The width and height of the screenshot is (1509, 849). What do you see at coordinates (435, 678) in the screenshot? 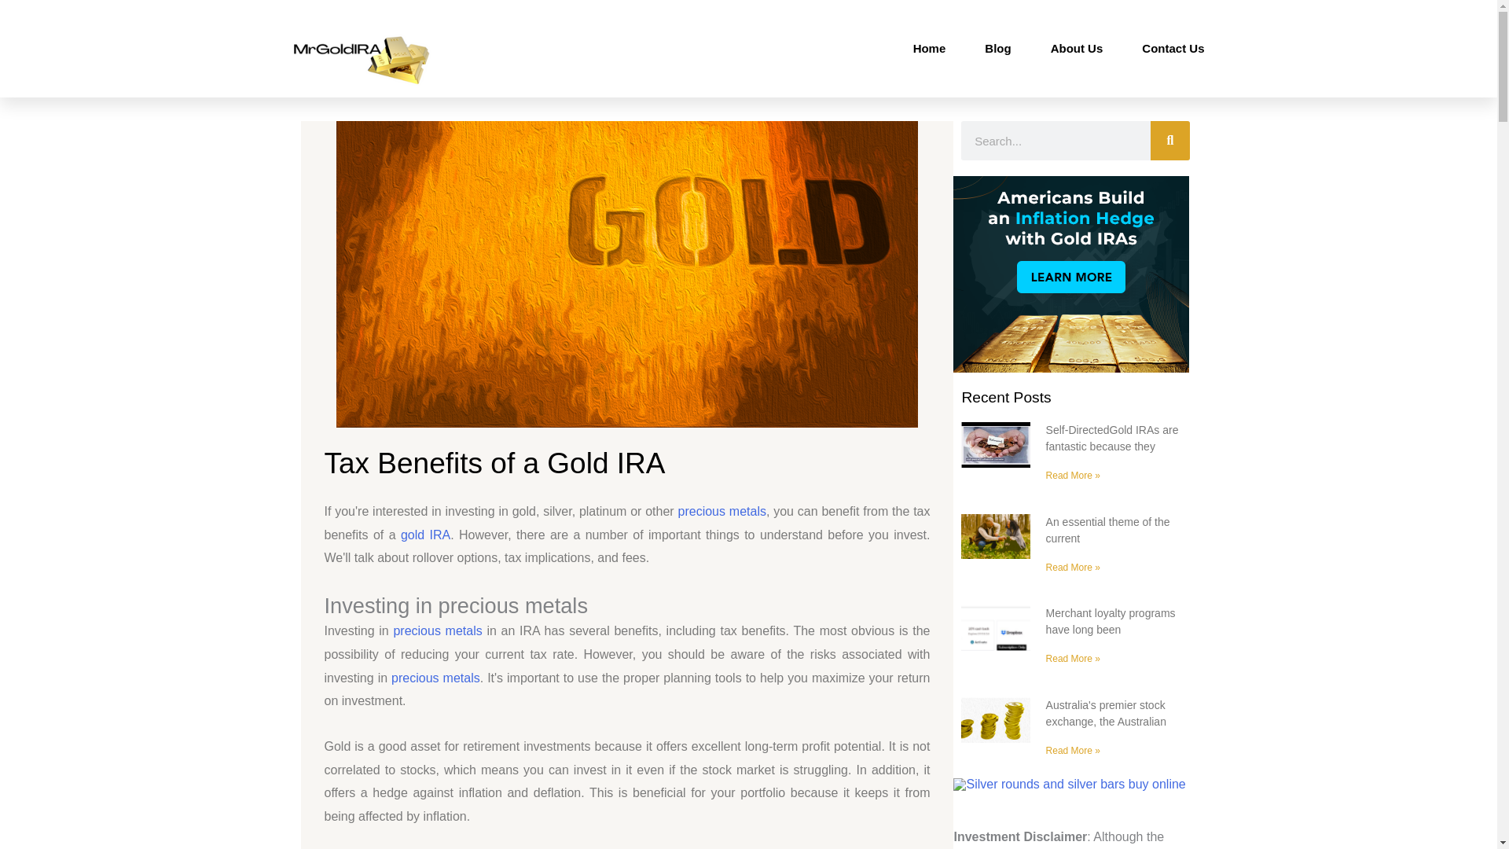
I see `precious metals` at bounding box center [435, 678].